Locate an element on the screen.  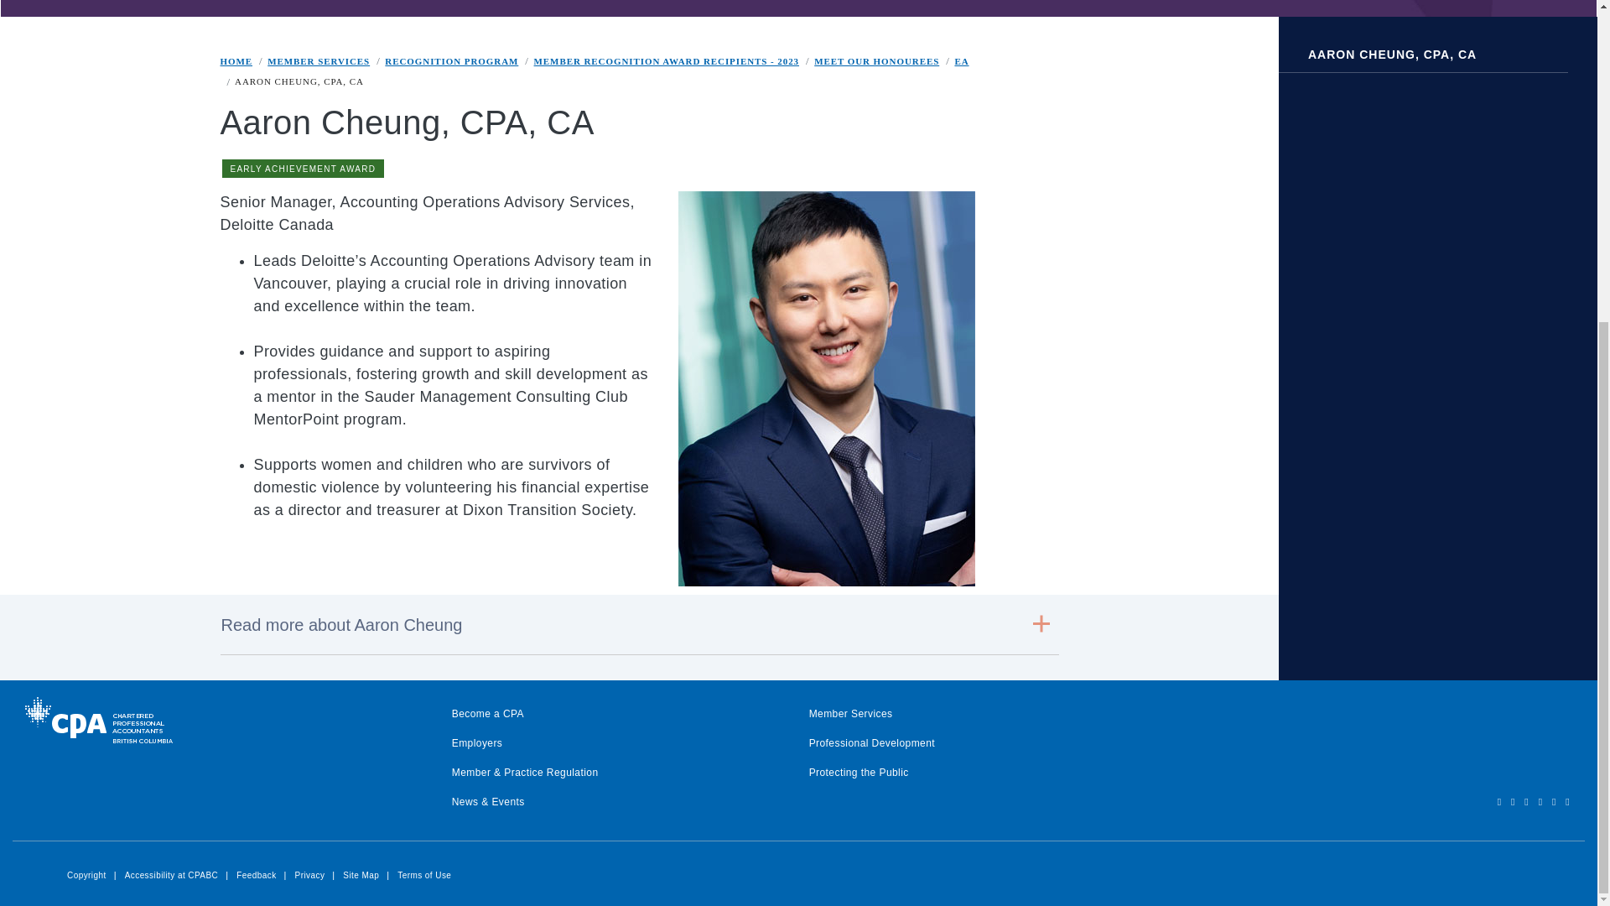
RECOGNITION PROGRAM is located at coordinates (451, 60).